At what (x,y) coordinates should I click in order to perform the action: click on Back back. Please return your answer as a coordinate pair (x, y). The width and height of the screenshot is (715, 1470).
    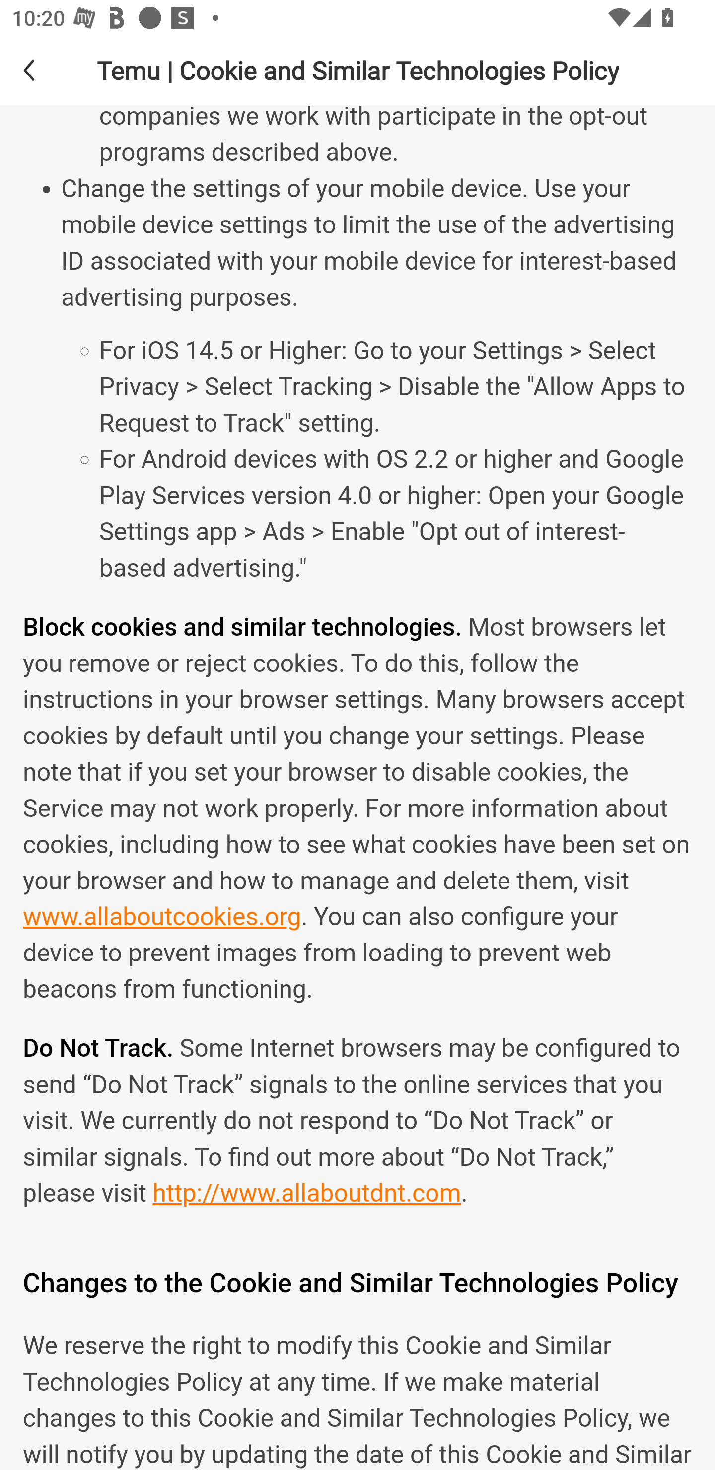
    Looking at the image, I should click on (43, 70).